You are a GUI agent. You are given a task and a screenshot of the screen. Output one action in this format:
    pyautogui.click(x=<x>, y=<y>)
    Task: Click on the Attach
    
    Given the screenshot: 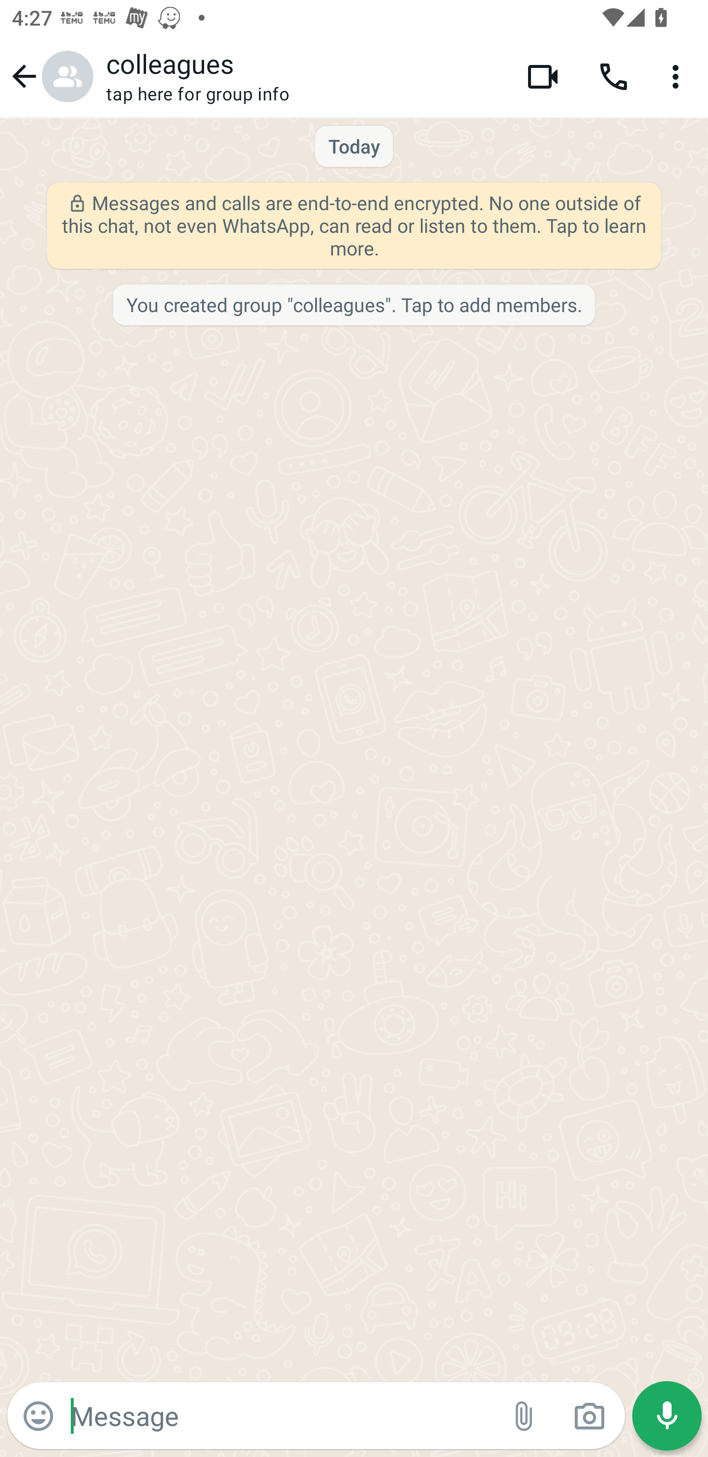 What is the action you would take?
    pyautogui.click(x=524, y=1416)
    